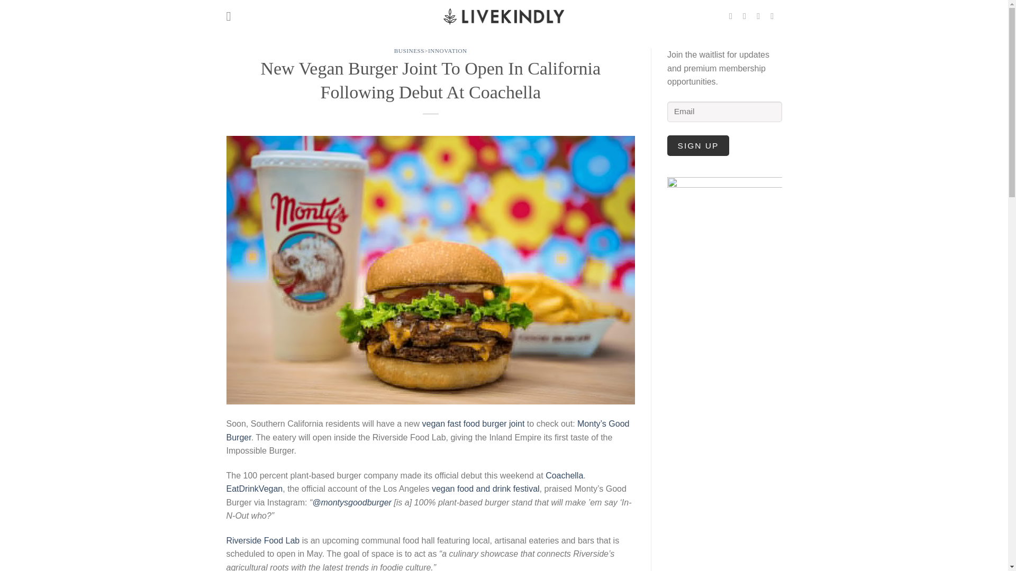 This screenshot has width=1016, height=571. I want to click on vegan food and drink festival, so click(486, 489).